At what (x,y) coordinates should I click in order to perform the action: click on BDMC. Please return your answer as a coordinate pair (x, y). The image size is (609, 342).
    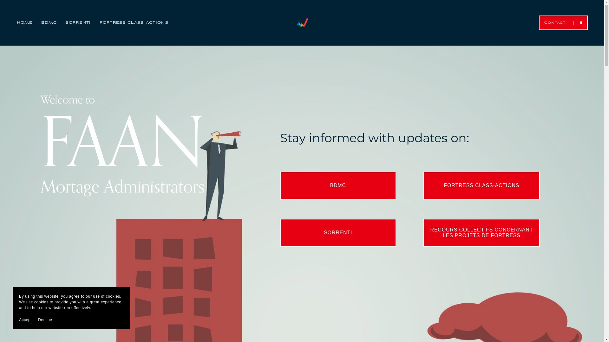
    Looking at the image, I should click on (338, 186).